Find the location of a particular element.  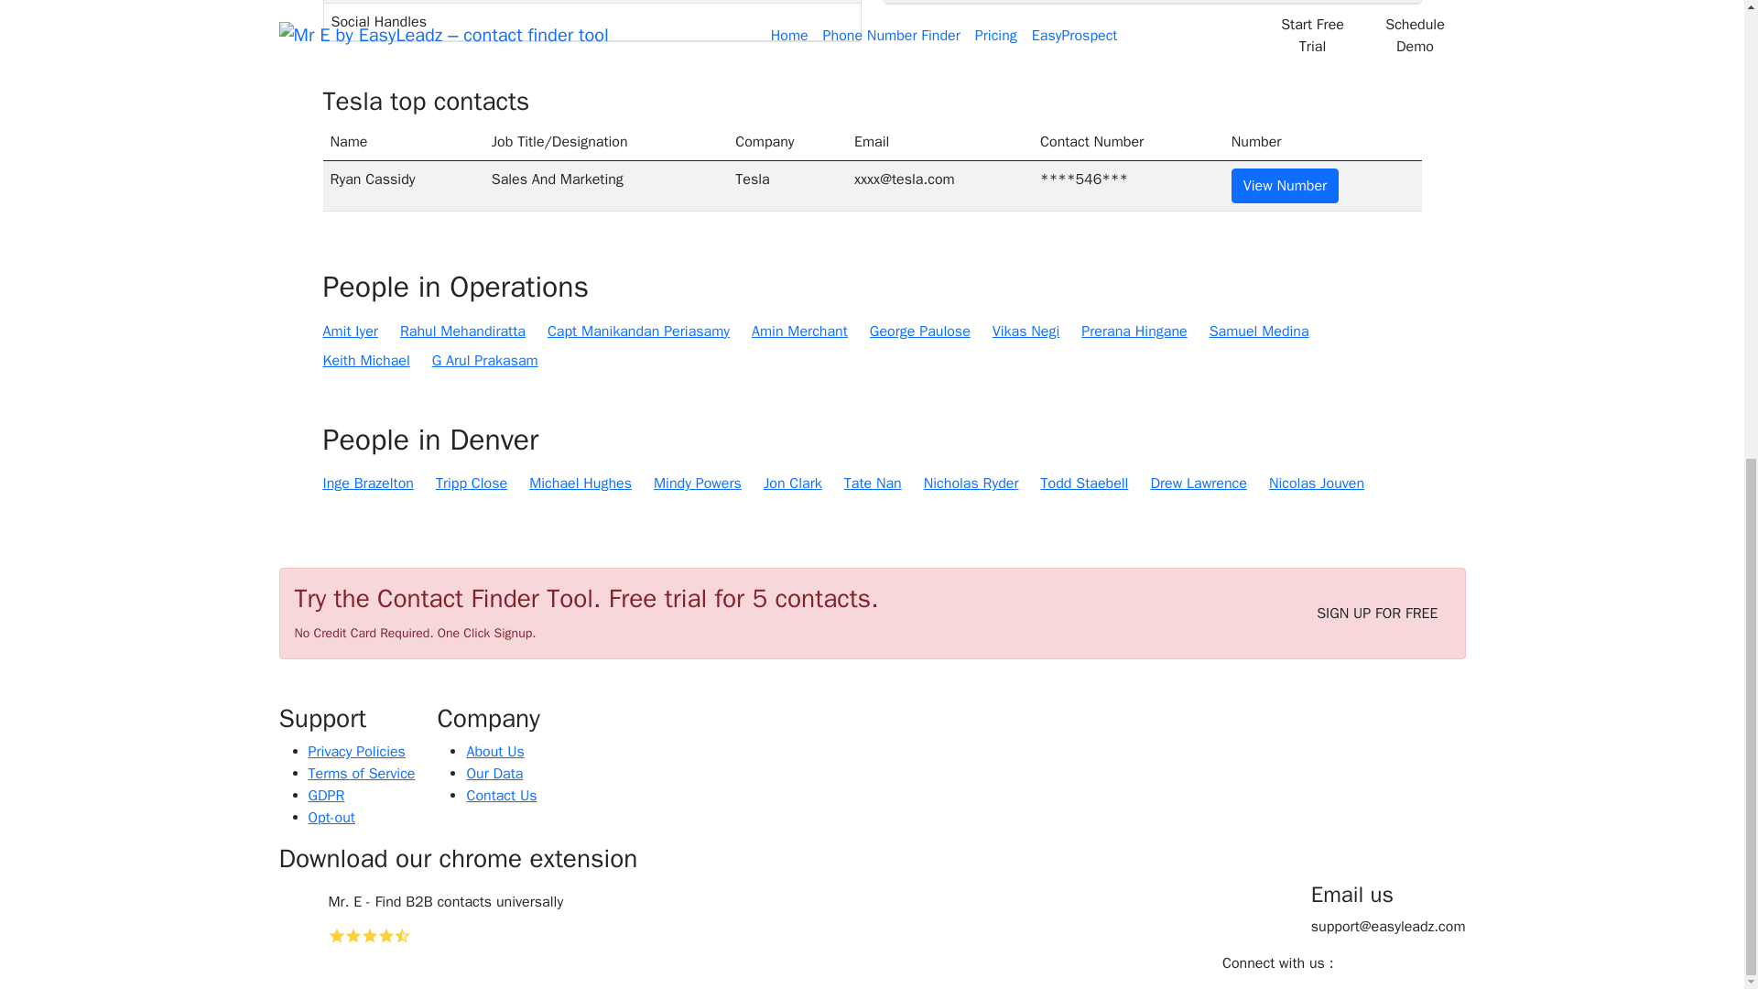

Michael Hughes is located at coordinates (580, 484).